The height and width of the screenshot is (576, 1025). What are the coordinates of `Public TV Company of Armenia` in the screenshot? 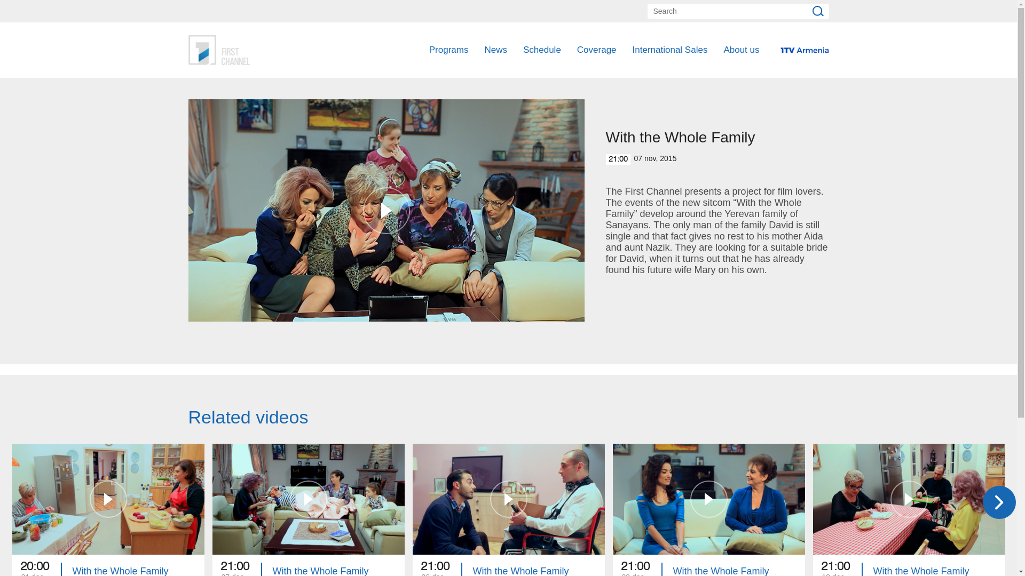 It's located at (909, 510).